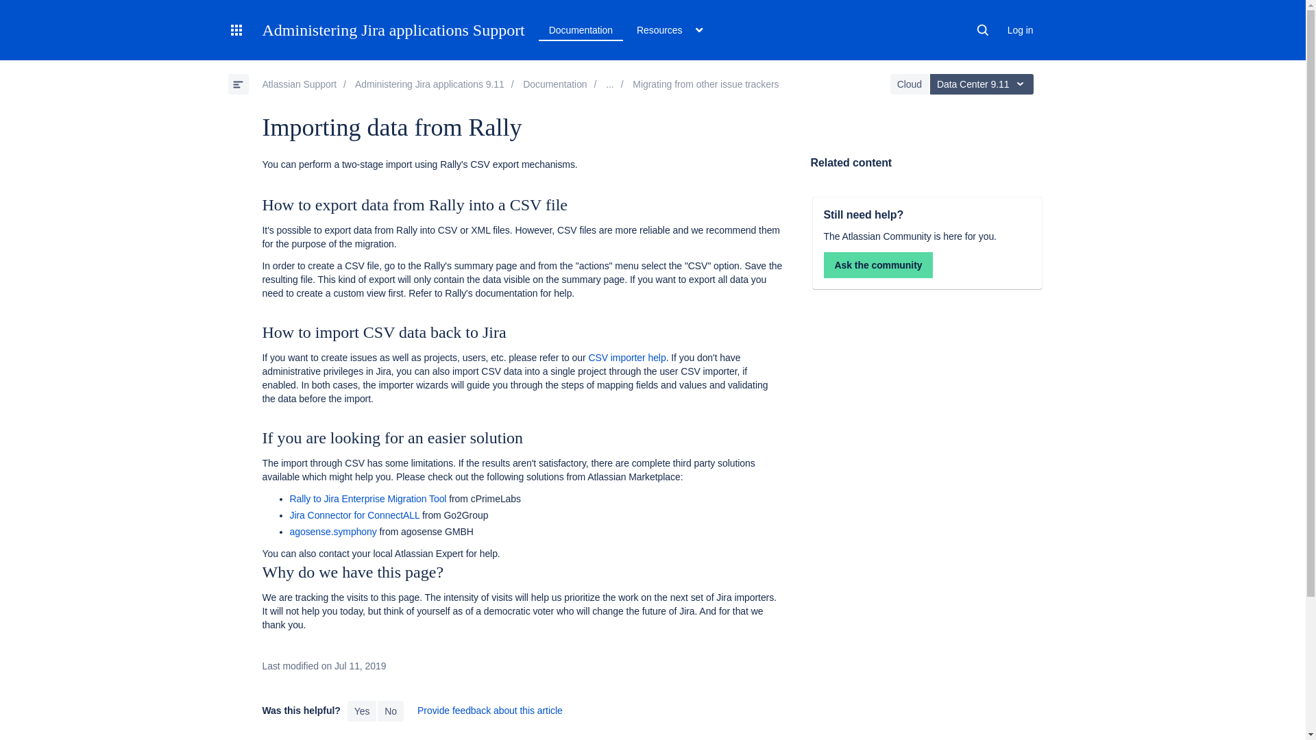  What do you see at coordinates (983, 30) in the screenshot?
I see `Search` at bounding box center [983, 30].